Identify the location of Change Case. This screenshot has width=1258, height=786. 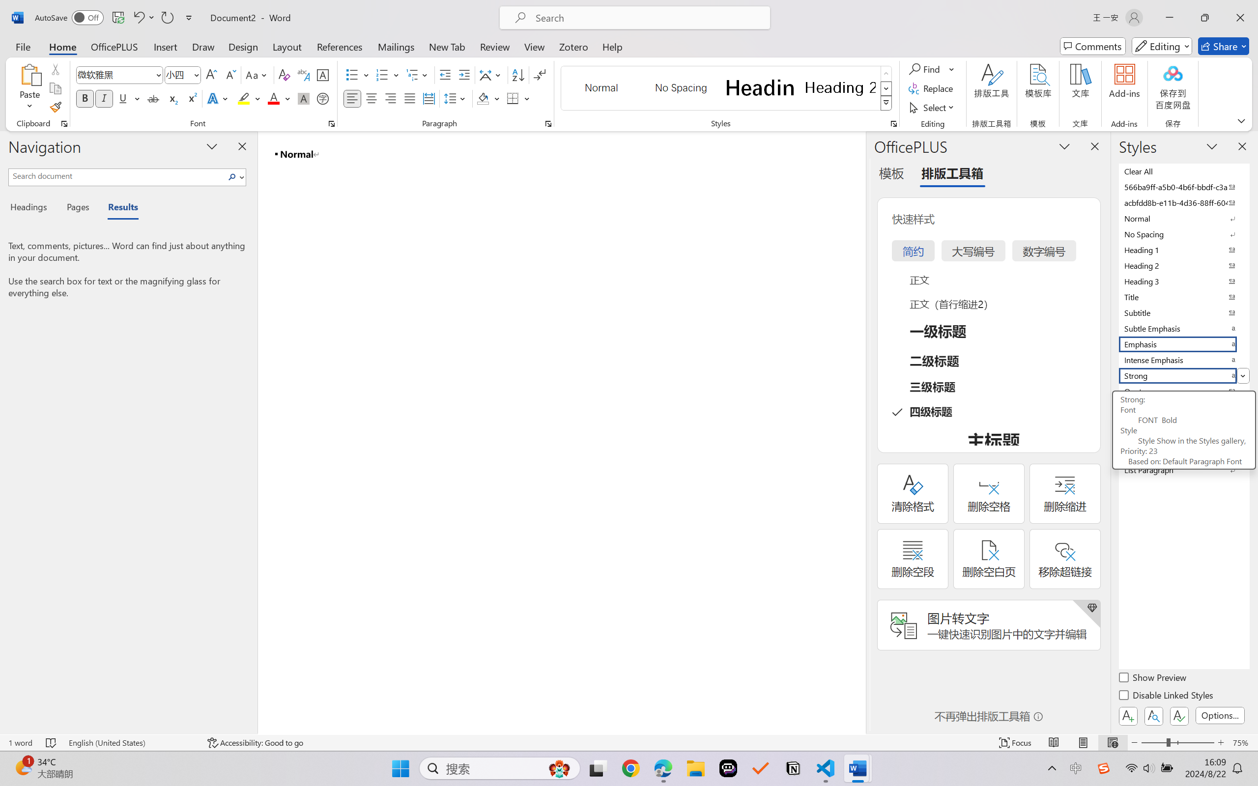
(257, 75).